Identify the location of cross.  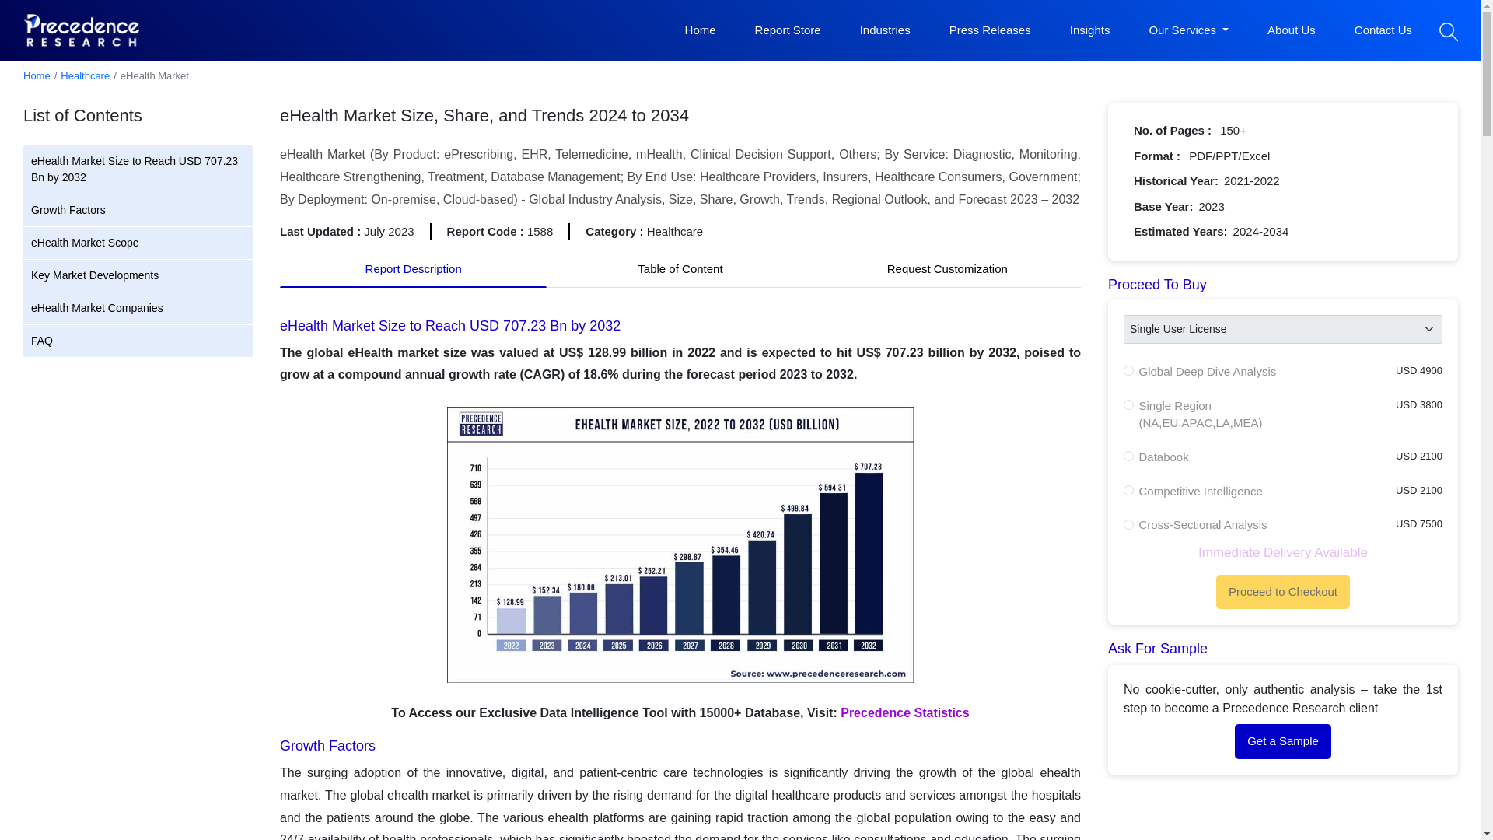
(1128, 524).